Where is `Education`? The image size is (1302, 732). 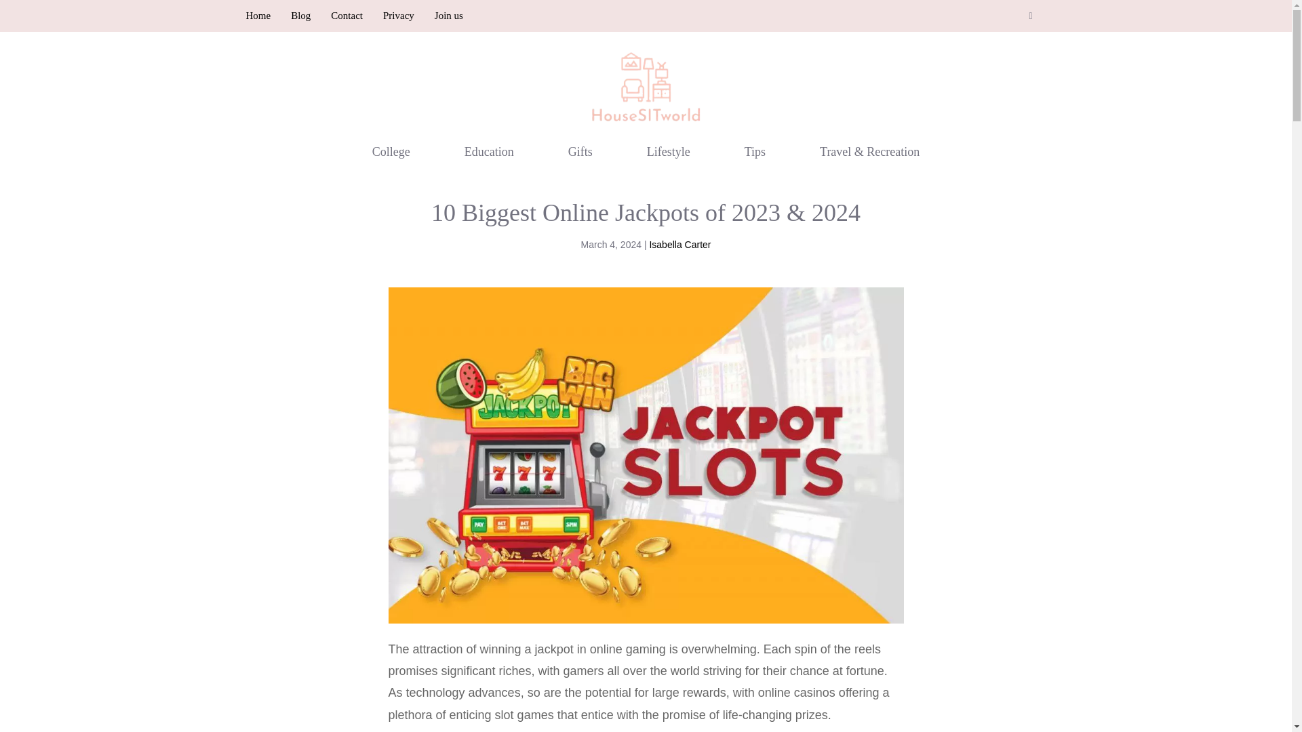 Education is located at coordinates (490, 152).